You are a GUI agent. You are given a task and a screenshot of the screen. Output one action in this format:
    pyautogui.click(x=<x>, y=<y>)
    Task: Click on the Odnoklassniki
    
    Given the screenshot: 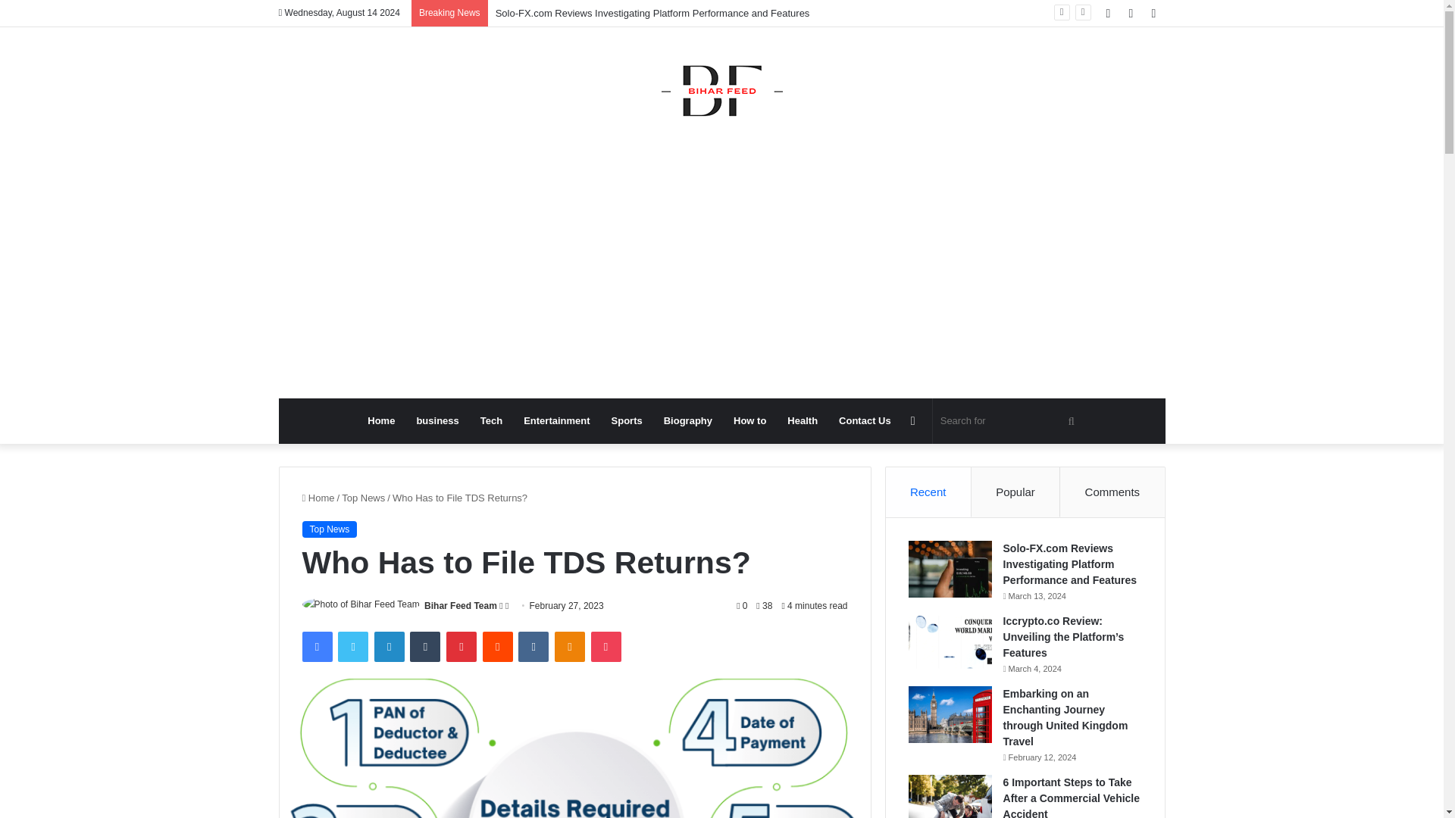 What is the action you would take?
    pyautogui.click(x=569, y=646)
    